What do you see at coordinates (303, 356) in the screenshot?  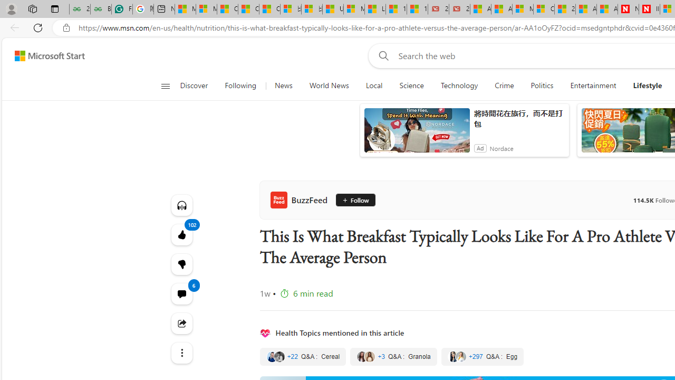 I see `Cereal` at bounding box center [303, 356].